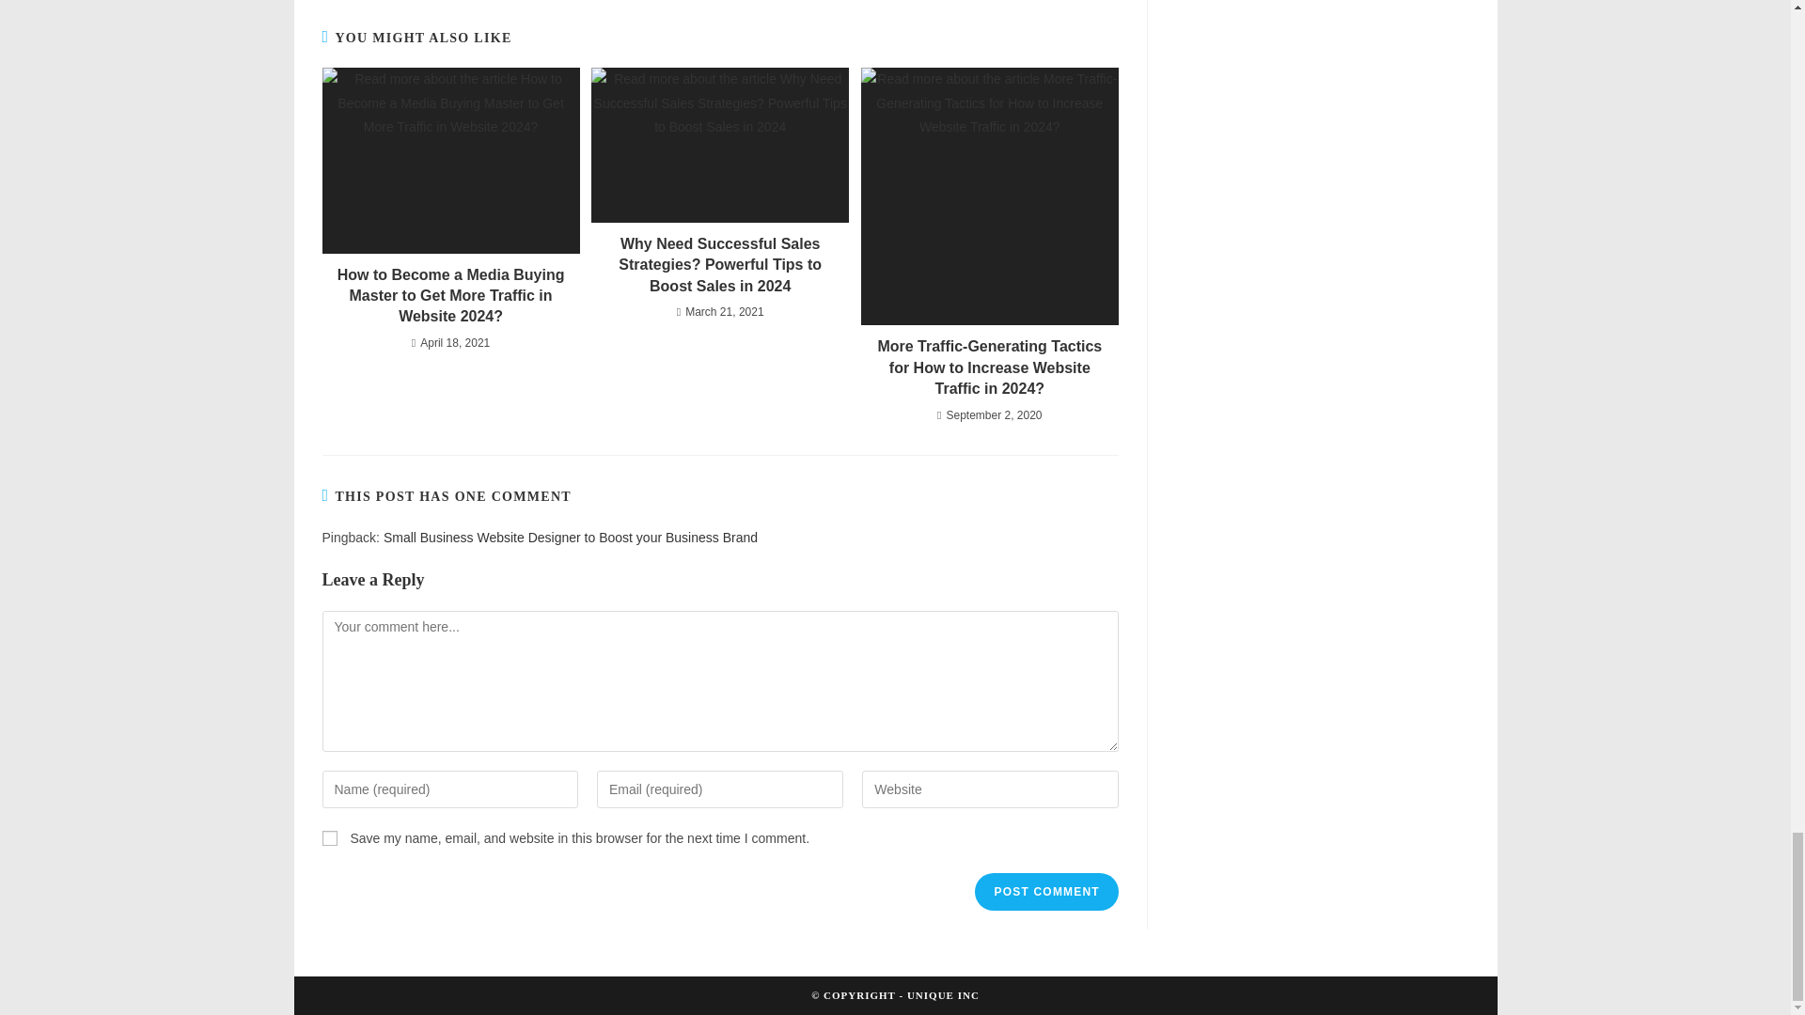 This screenshot has width=1805, height=1015. What do you see at coordinates (1045, 891) in the screenshot?
I see `Post Comment` at bounding box center [1045, 891].